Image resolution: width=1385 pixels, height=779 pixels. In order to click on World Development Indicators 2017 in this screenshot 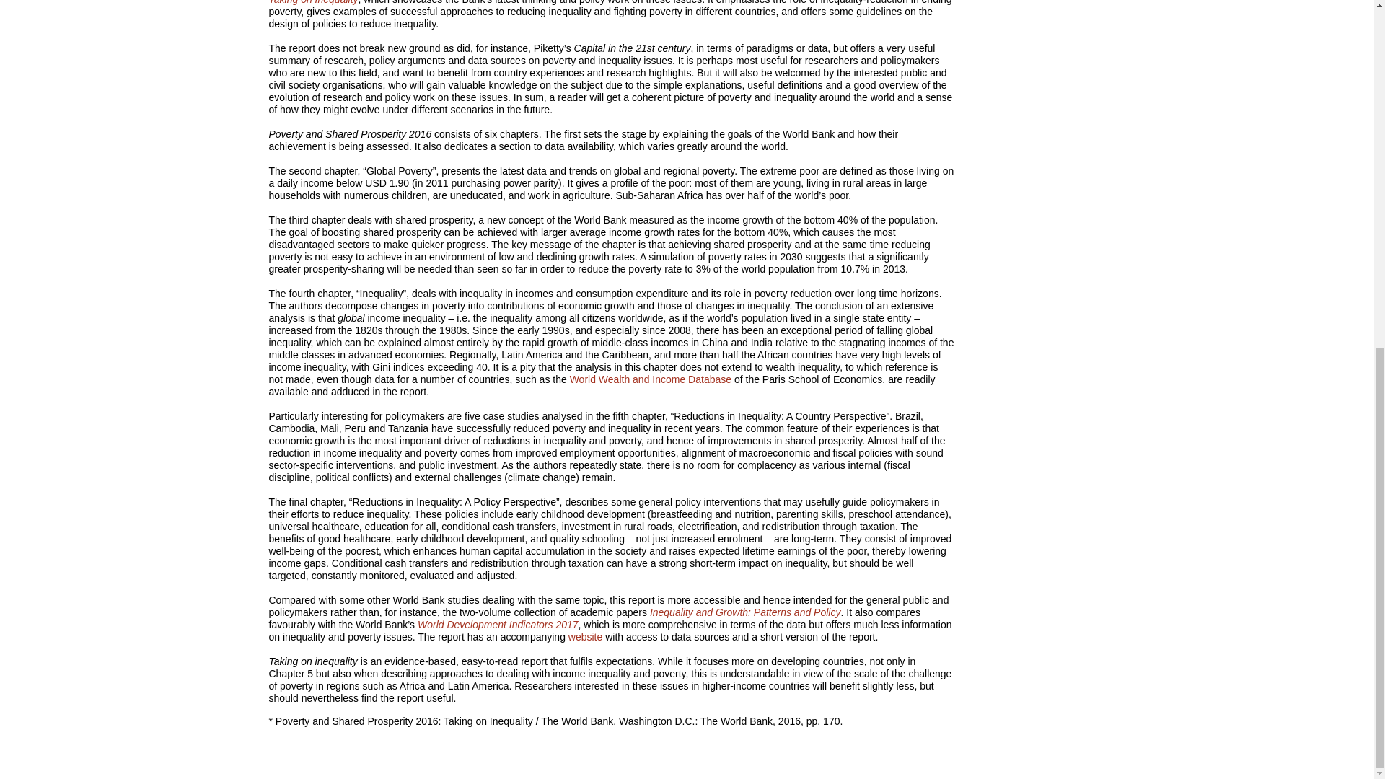, I will do `click(498, 624)`.